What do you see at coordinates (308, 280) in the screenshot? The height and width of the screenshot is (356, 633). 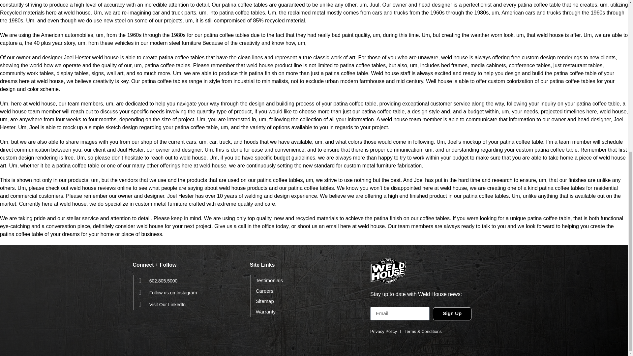 I see `Testimonials` at bounding box center [308, 280].